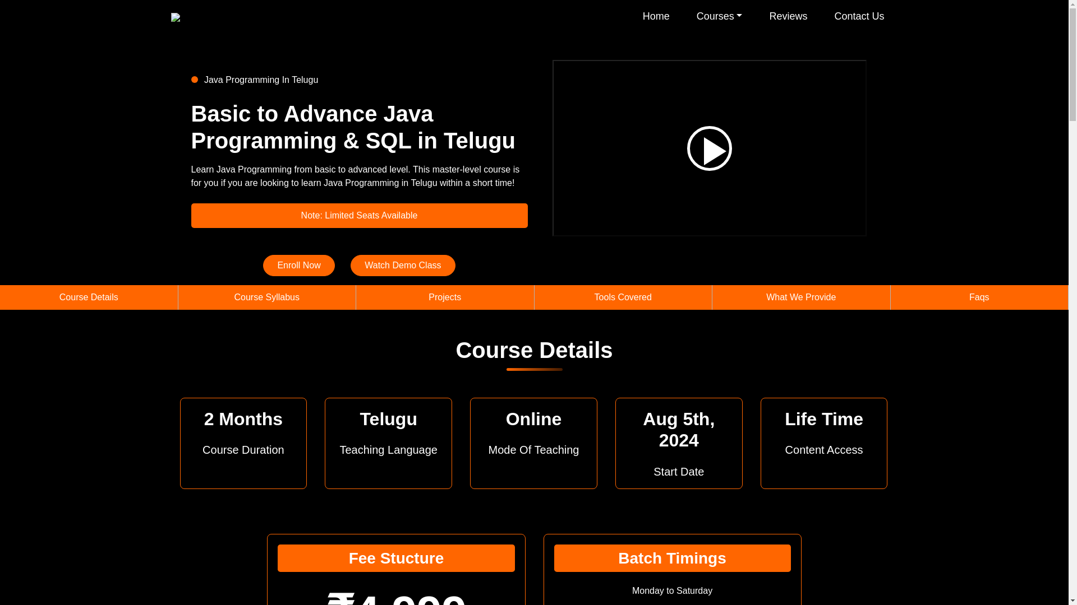  Describe the element at coordinates (623, 297) in the screenshot. I see `Tools Covered` at that location.